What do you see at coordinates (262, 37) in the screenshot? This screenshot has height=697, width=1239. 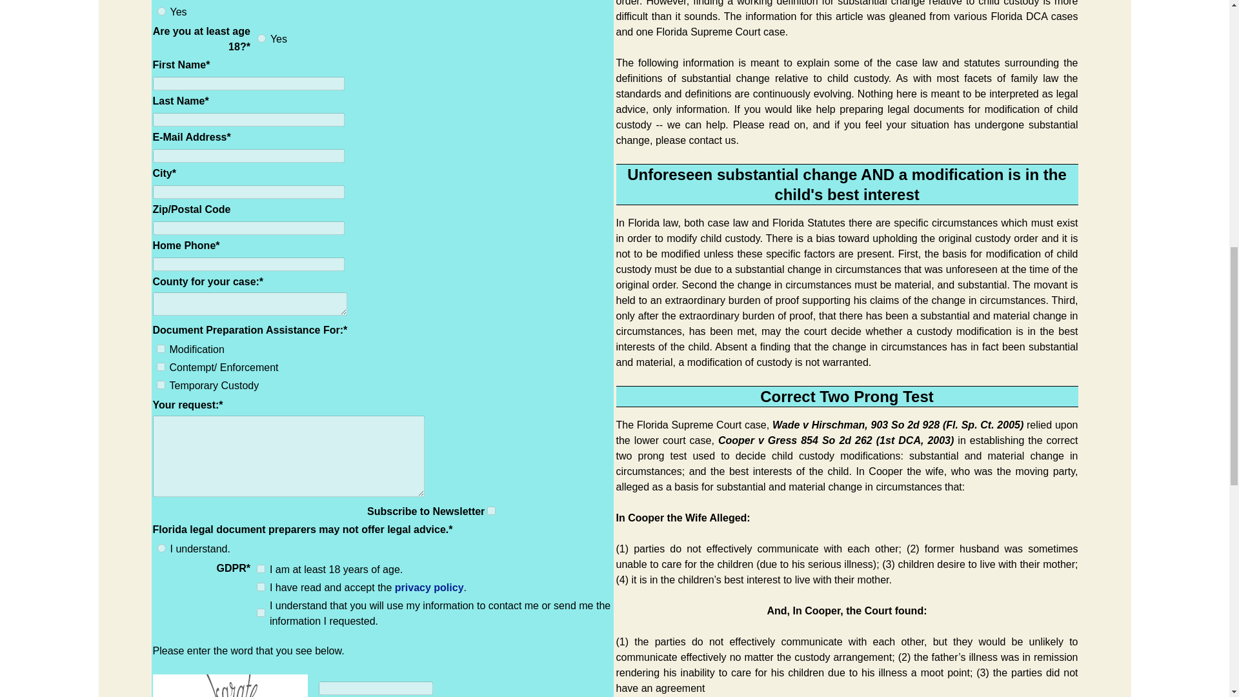 I see `Yes` at bounding box center [262, 37].